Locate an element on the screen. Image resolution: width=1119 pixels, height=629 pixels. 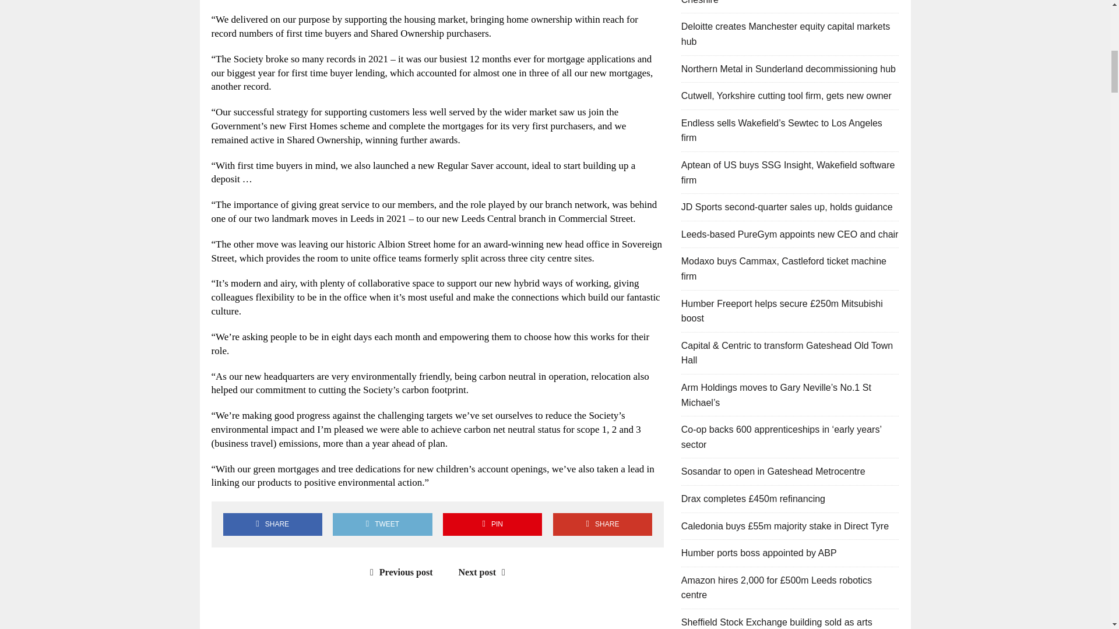
PIN is located at coordinates (492, 524).